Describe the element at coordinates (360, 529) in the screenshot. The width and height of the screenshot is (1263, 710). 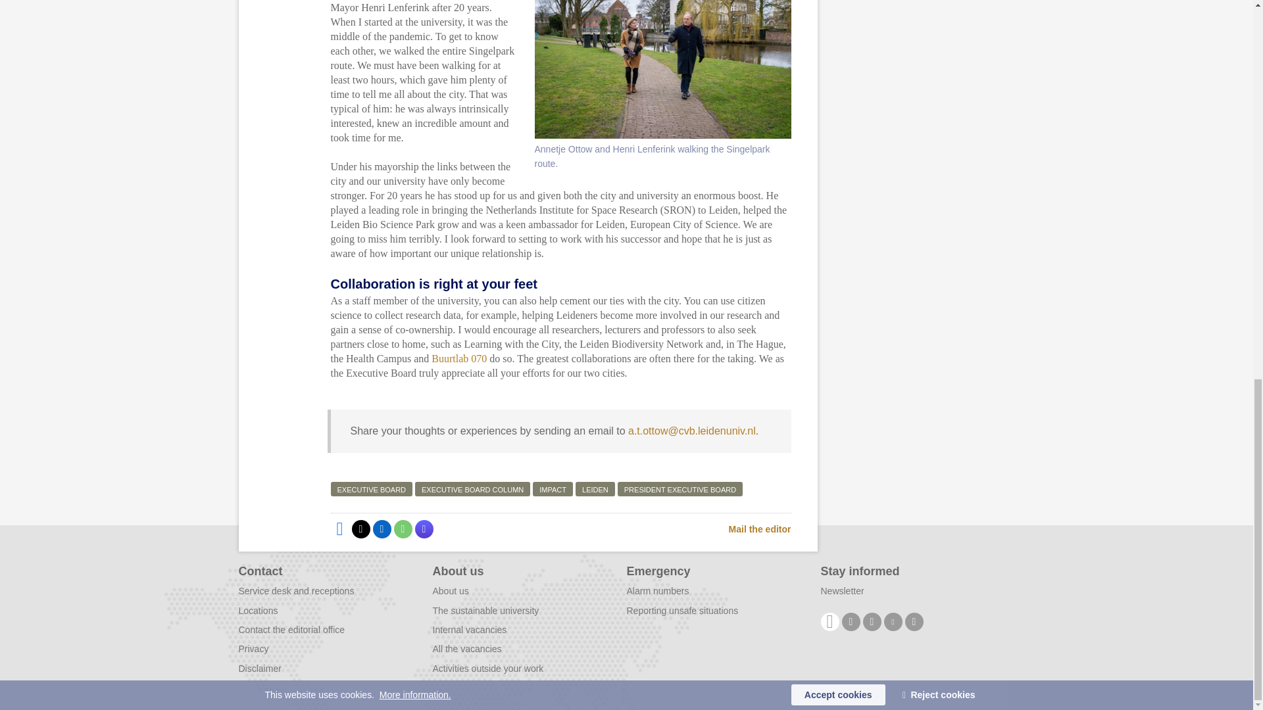
I see `Share on X` at that location.